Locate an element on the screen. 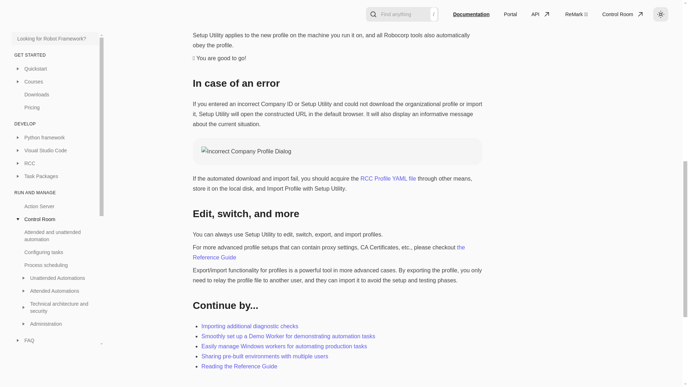  Additional diagnostic checks is located at coordinates (58, 94).